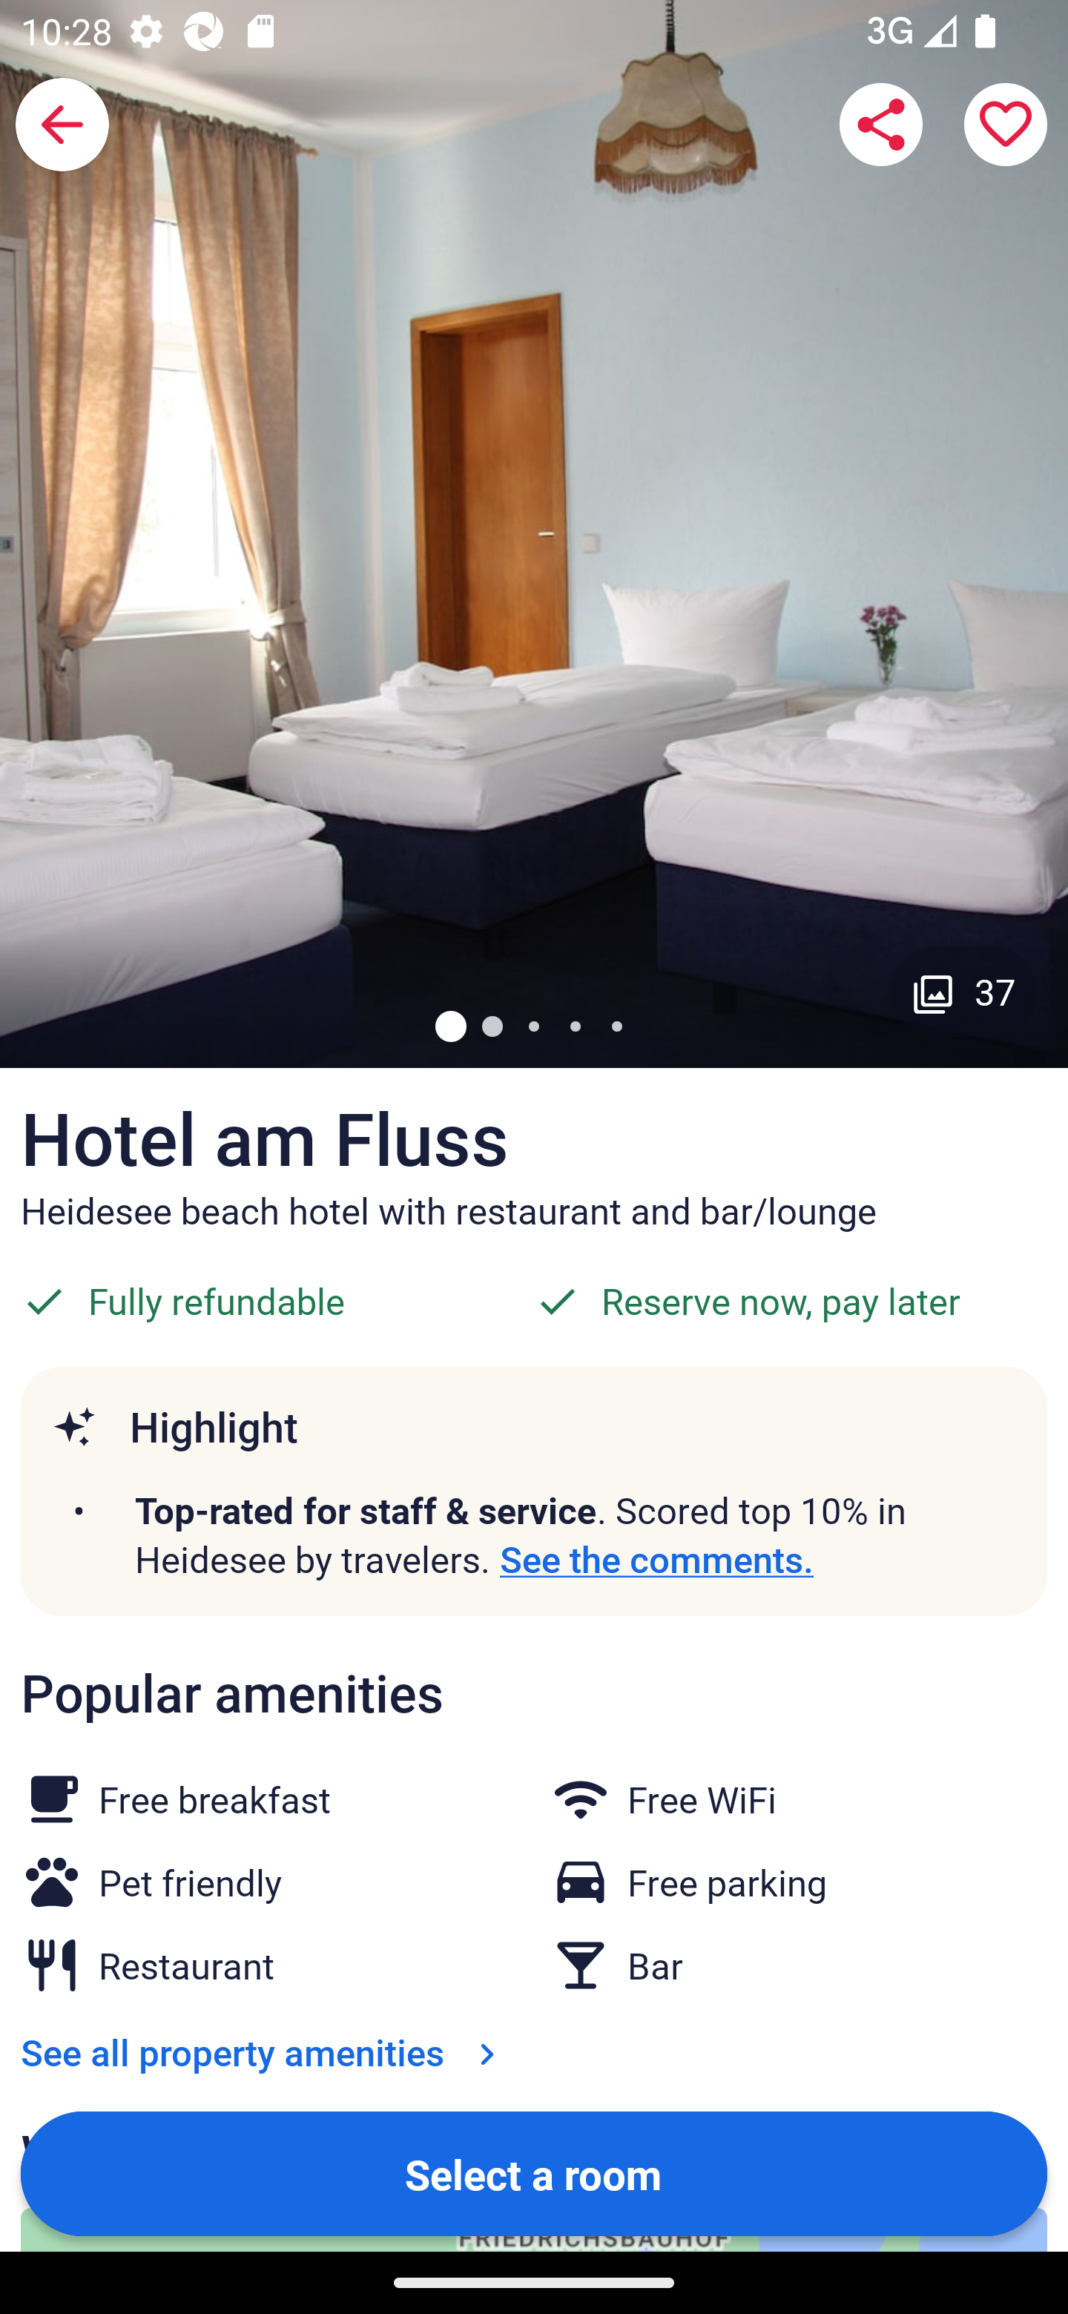 The height and width of the screenshot is (2314, 1068). What do you see at coordinates (881, 125) in the screenshot?
I see `Share Hotel am Fluss` at bounding box center [881, 125].